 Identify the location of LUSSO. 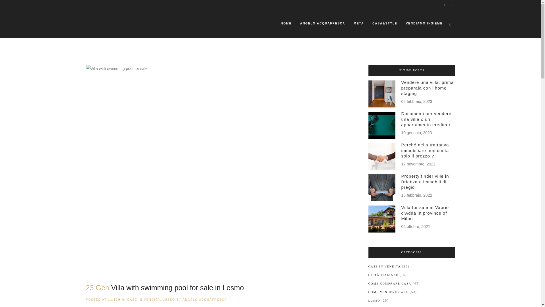
(169, 300).